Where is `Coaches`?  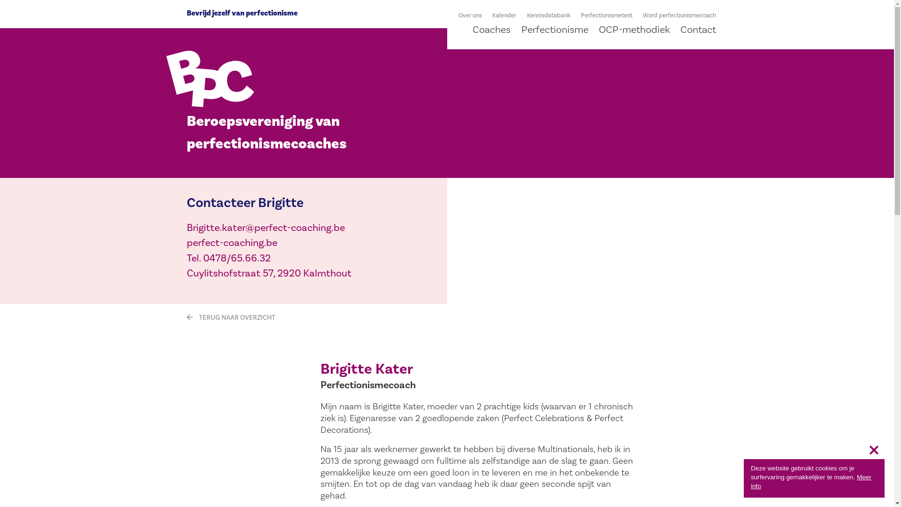
Coaches is located at coordinates (492, 30).